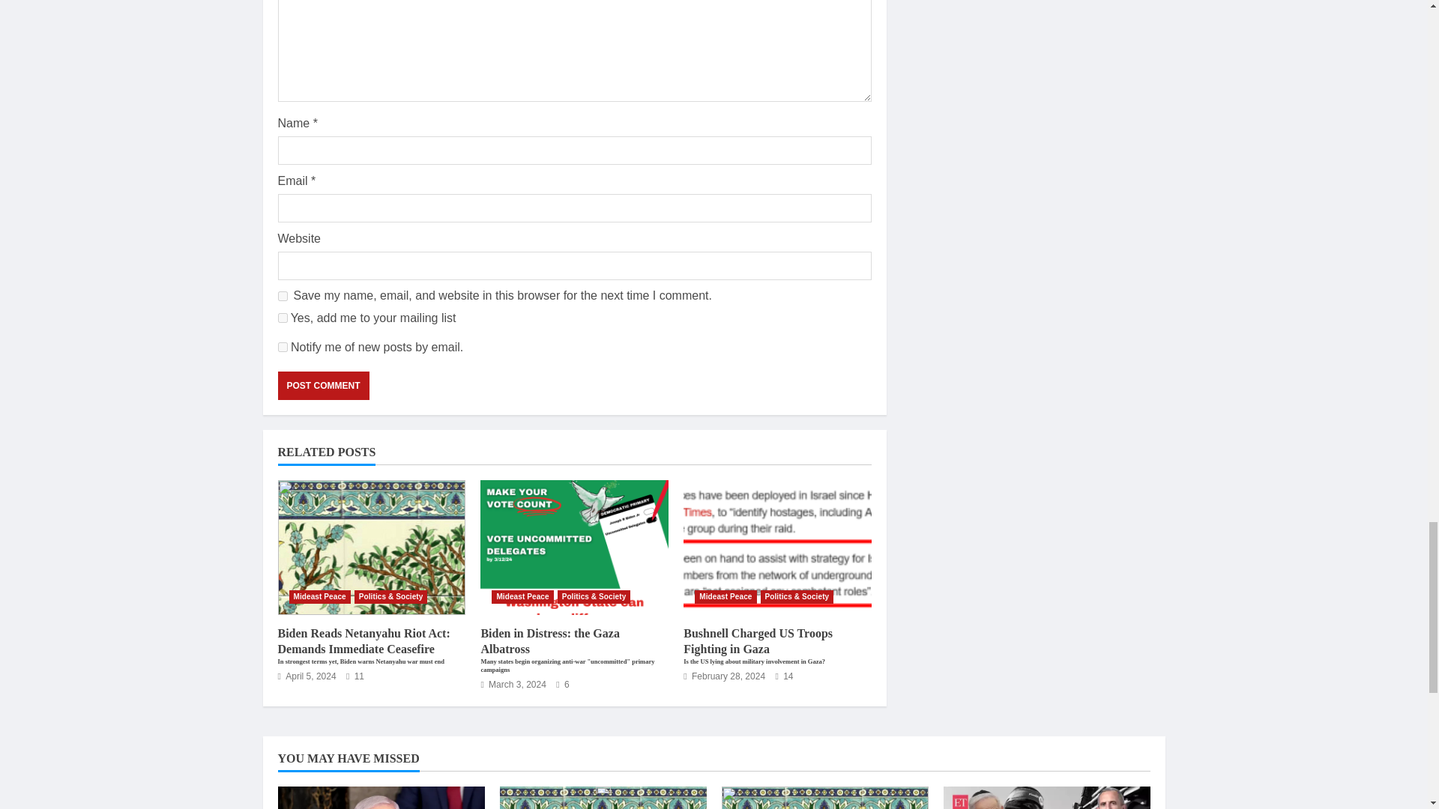 The image size is (1439, 809). I want to click on Post Comment, so click(322, 385).